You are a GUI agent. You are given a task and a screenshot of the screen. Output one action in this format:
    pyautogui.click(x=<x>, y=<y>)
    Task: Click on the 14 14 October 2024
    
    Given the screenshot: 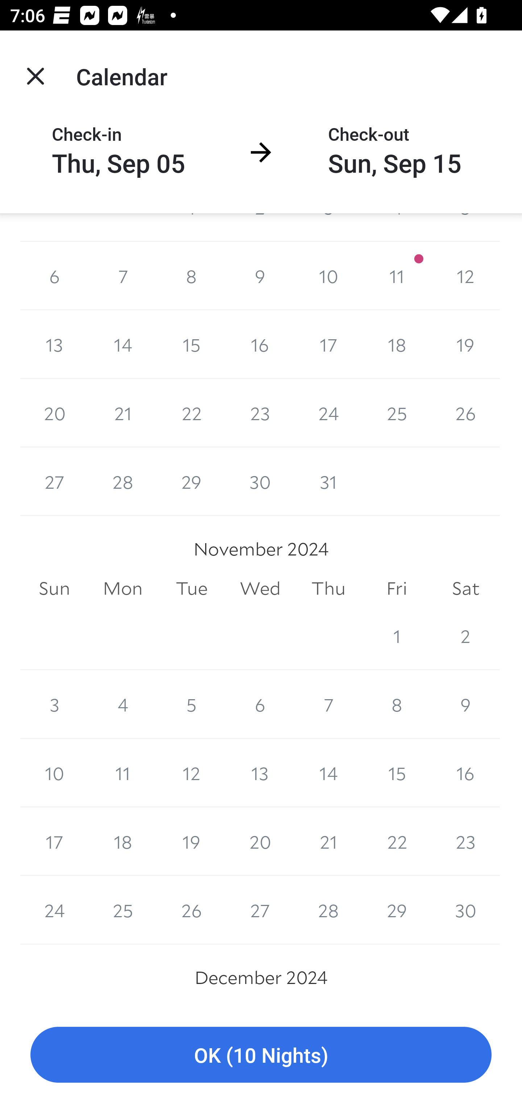 What is the action you would take?
    pyautogui.click(x=123, y=344)
    